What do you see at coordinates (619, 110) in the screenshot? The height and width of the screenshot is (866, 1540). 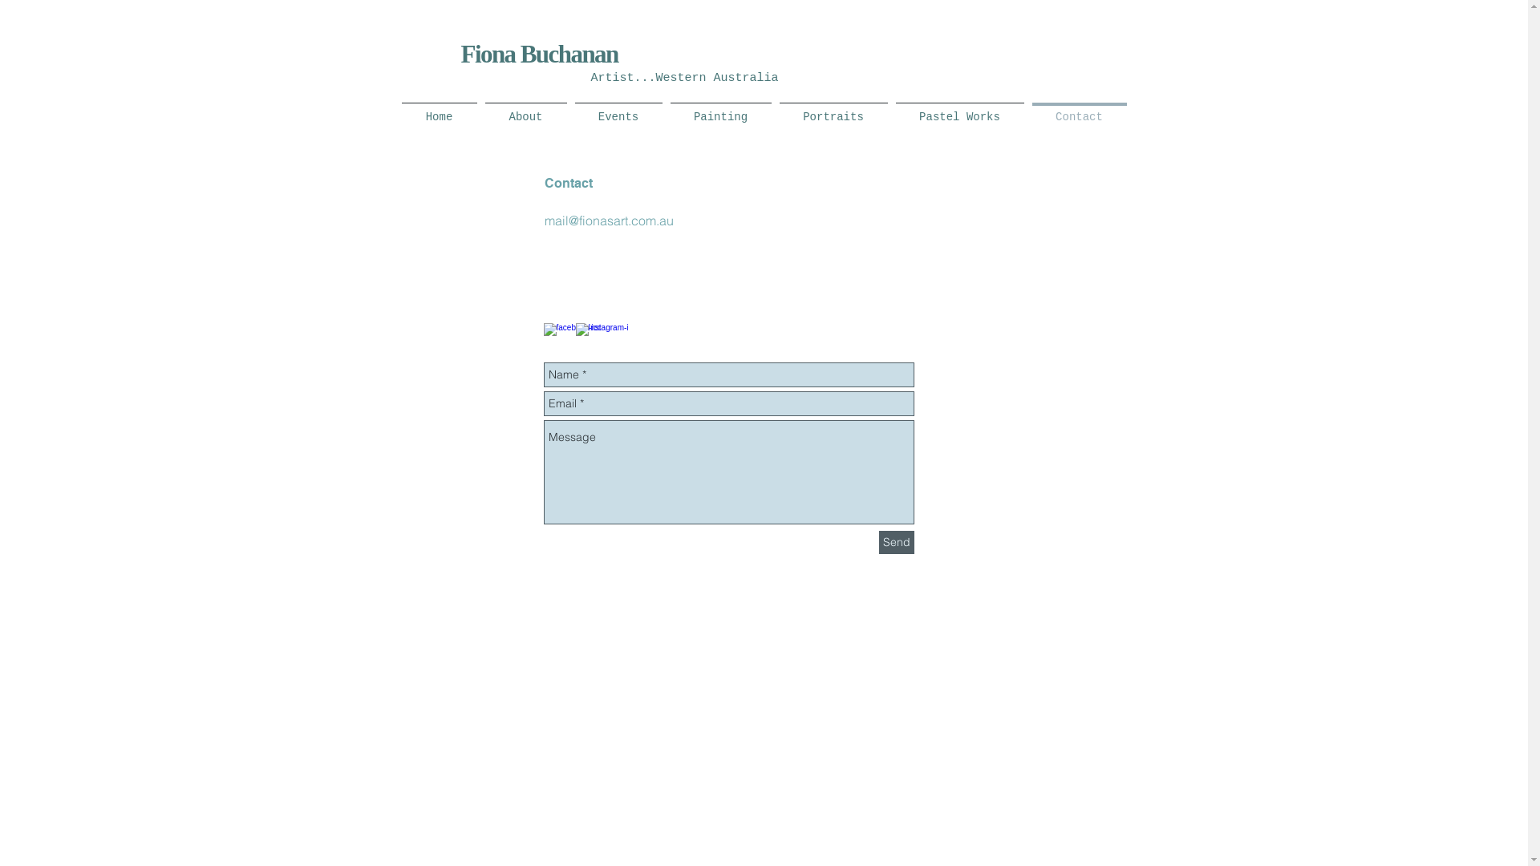 I see `Events` at bounding box center [619, 110].